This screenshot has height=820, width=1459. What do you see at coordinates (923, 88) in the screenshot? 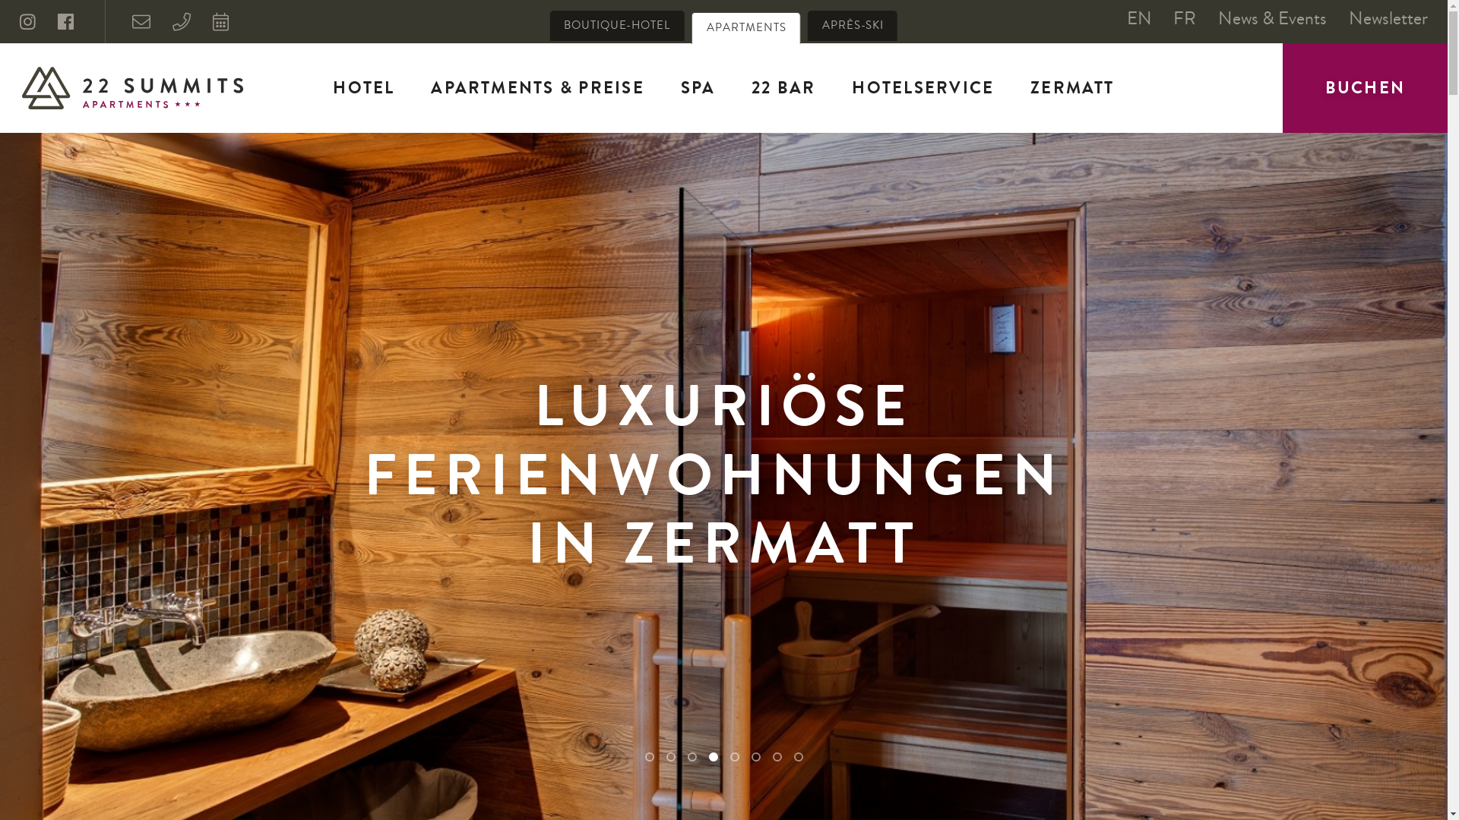
I see `HOTELSERVICE` at bounding box center [923, 88].